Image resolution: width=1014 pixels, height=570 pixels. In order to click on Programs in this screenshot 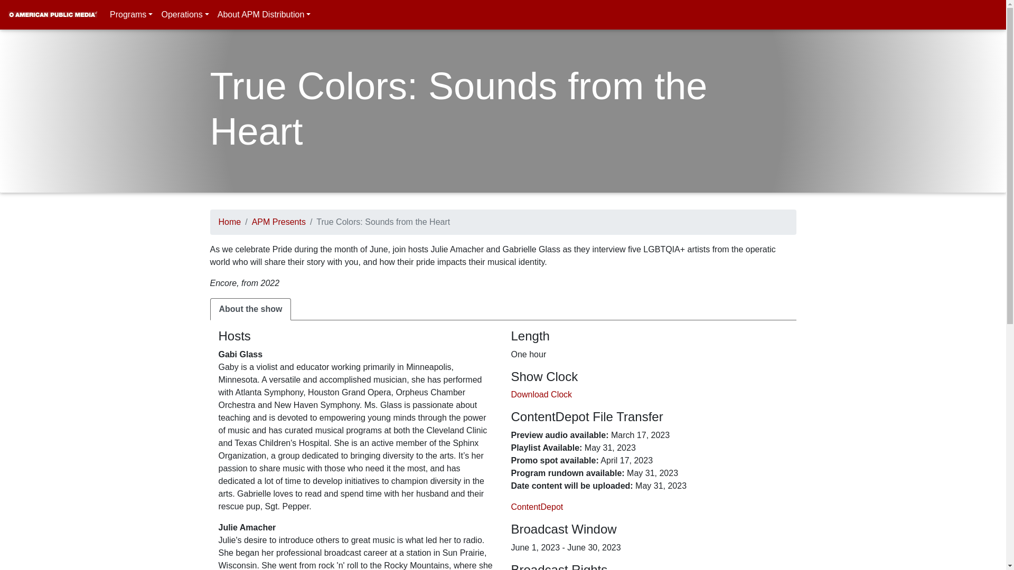, I will do `click(131, 14)`.